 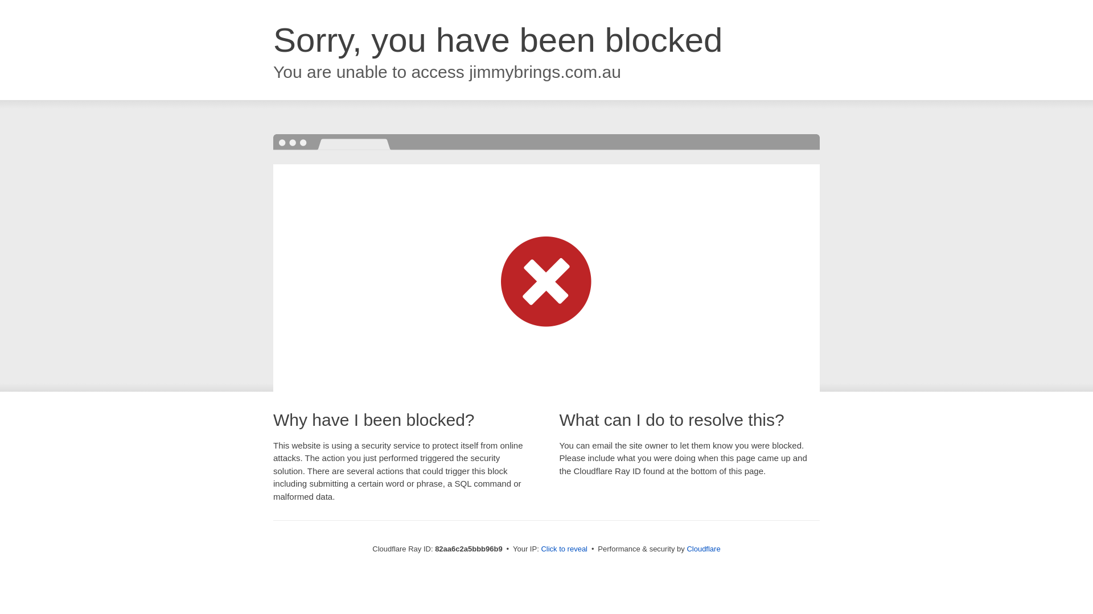 I want to click on Click to reveal, so click(x=564, y=549).